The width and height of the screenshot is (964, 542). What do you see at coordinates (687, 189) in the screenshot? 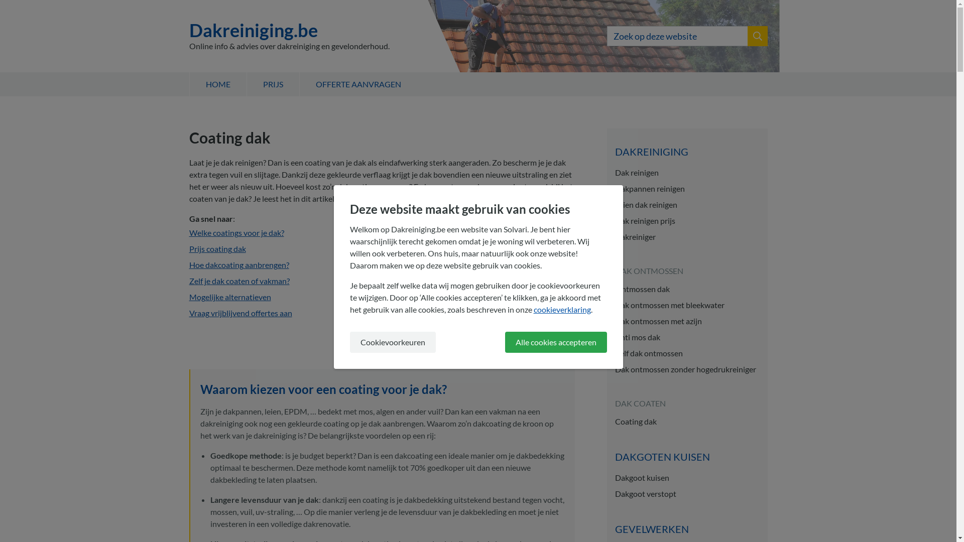
I see `Dakpannen reinigen` at bounding box center [687, 189].